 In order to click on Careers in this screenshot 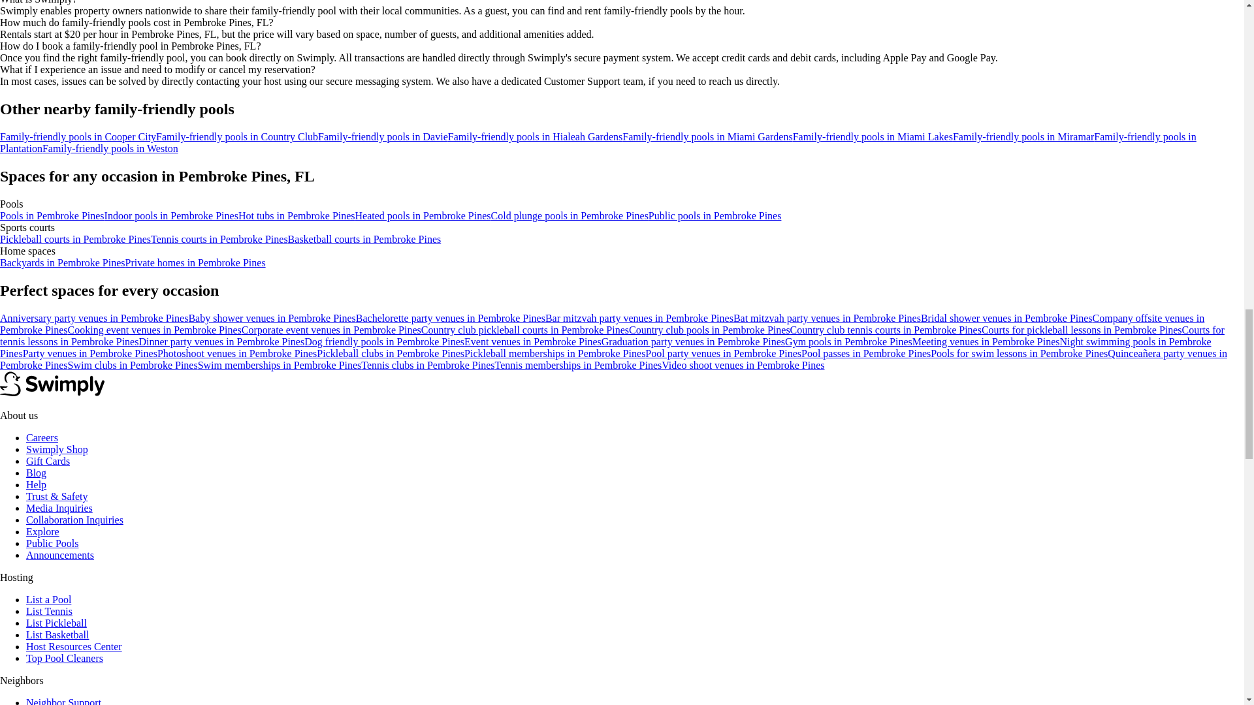, I will do `click(42, 437)`.